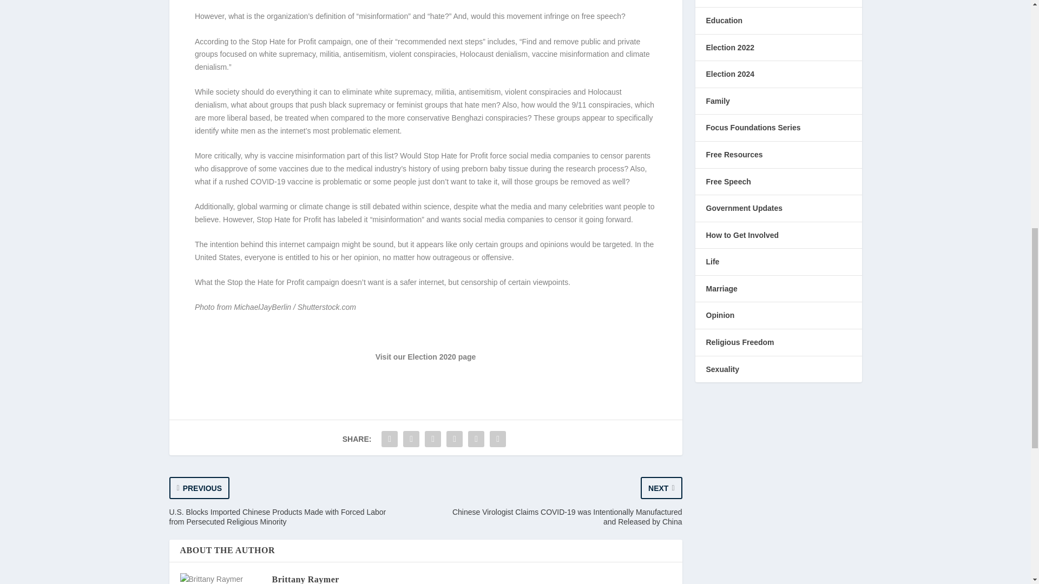  What do you see at coordinates (305, 579) in the screenshot?
I see `View all posts by Brittany Raymer` at bounding box center [305, 579].